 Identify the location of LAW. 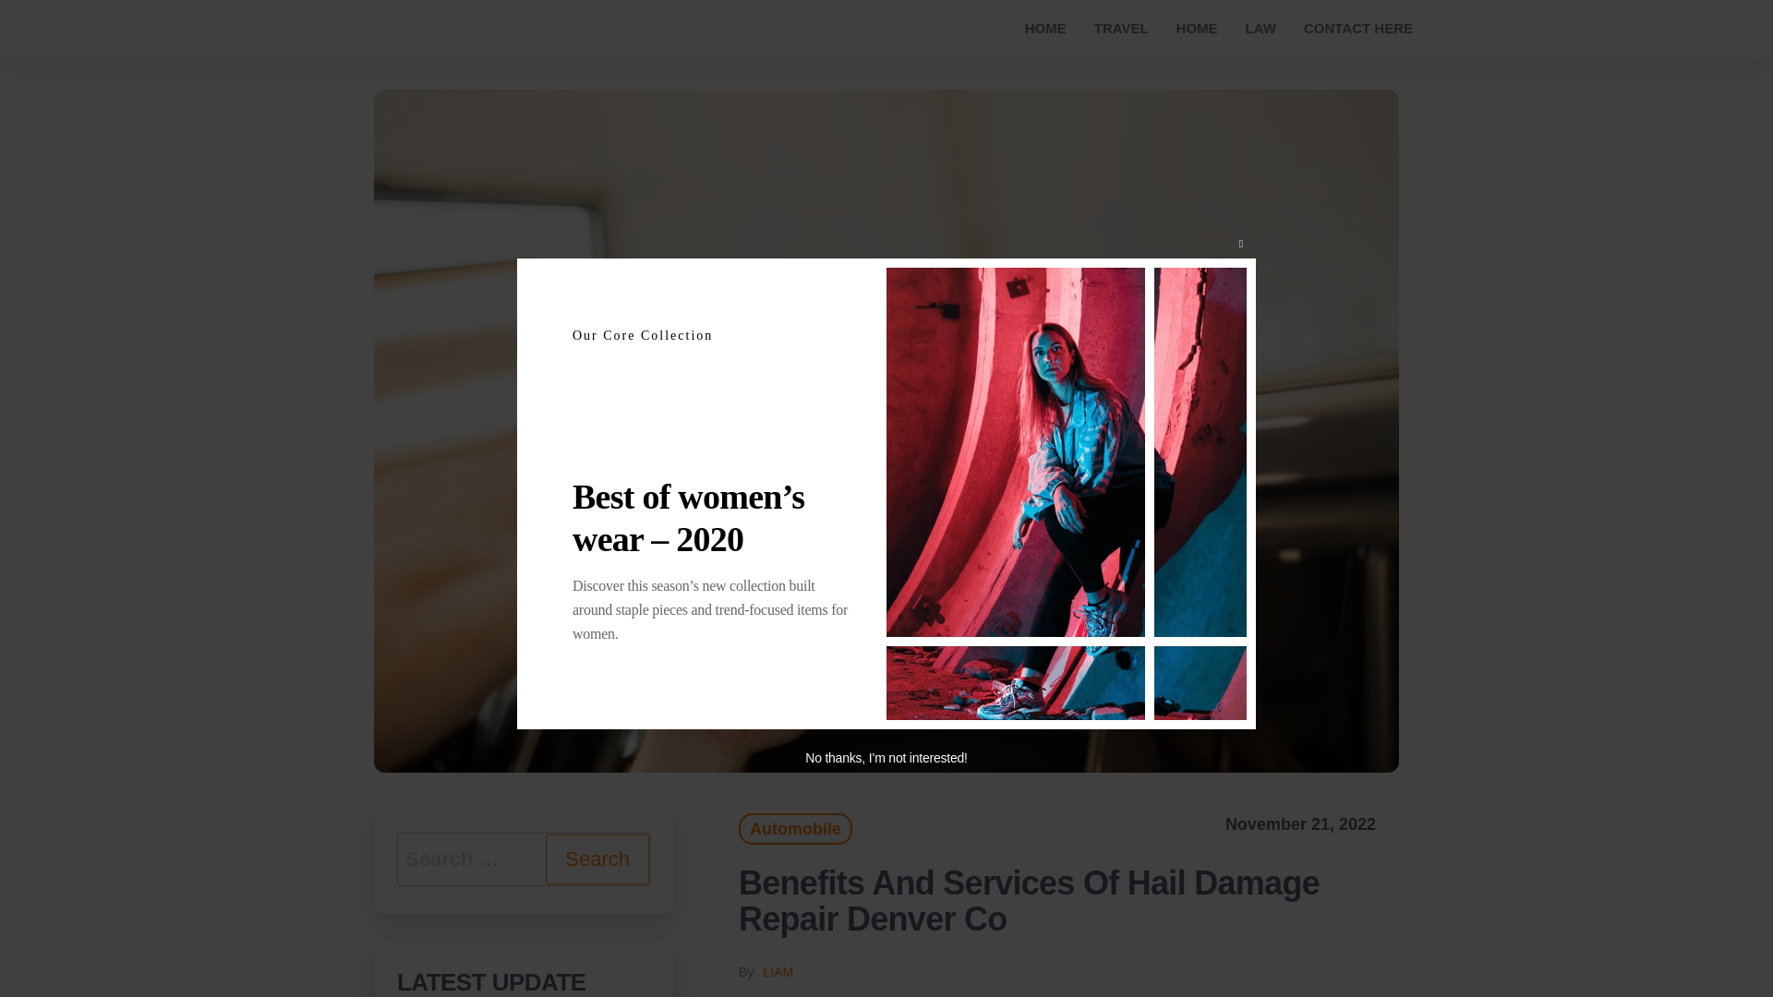
(1261, 28).